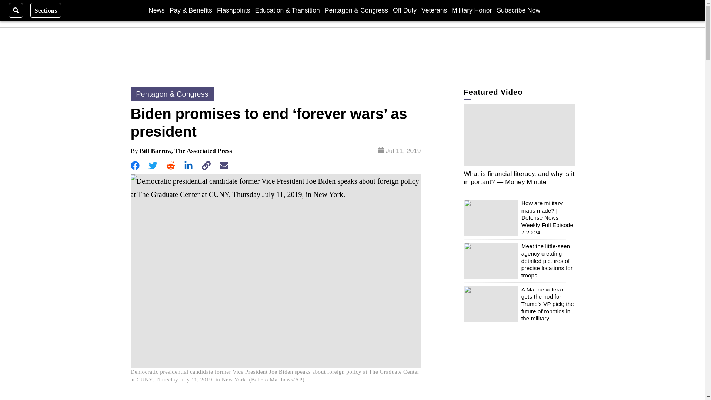  I want to click on Off Duty, so click(405, 10).